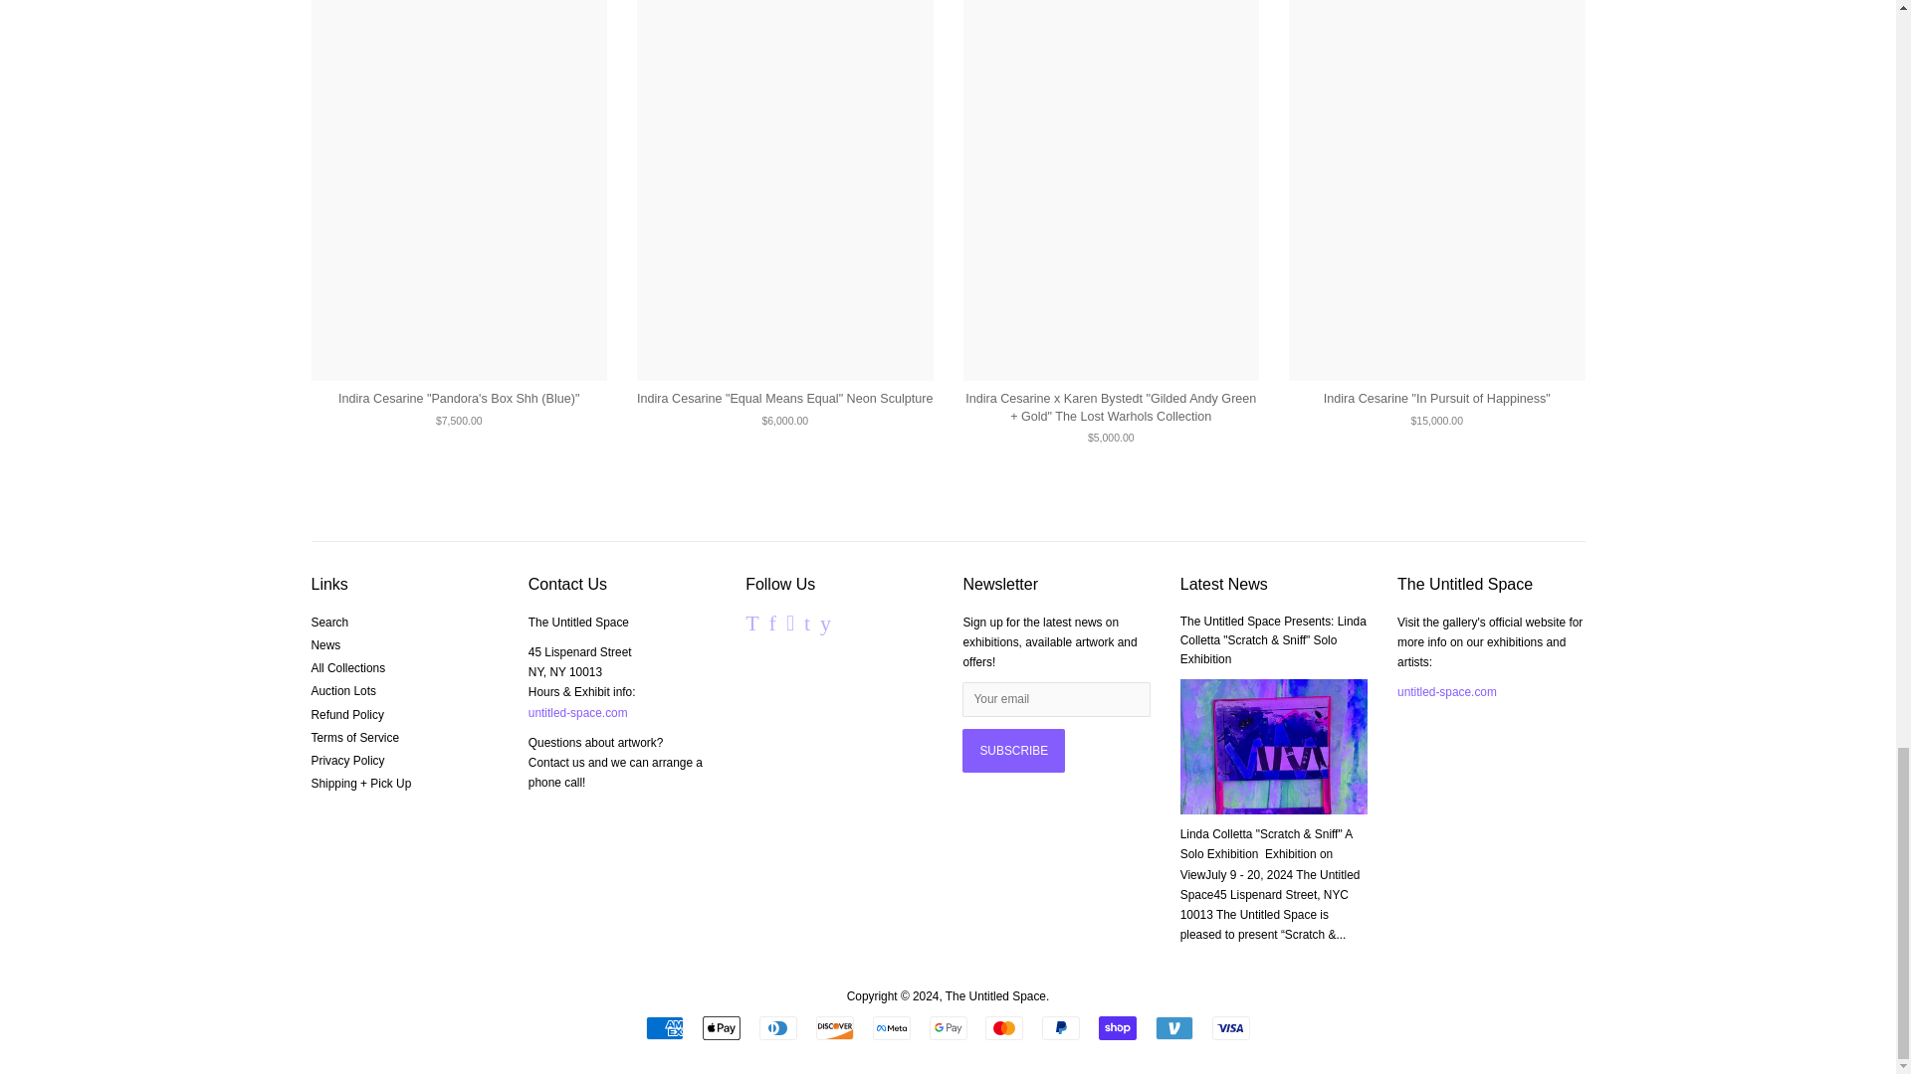 Image resolution: width=1911 pixels, height=1074 pixels. What do you see at coordinates (722, 1028) in the screenshot?
I see `Apple Pay` at bounding box center [722, 1028].